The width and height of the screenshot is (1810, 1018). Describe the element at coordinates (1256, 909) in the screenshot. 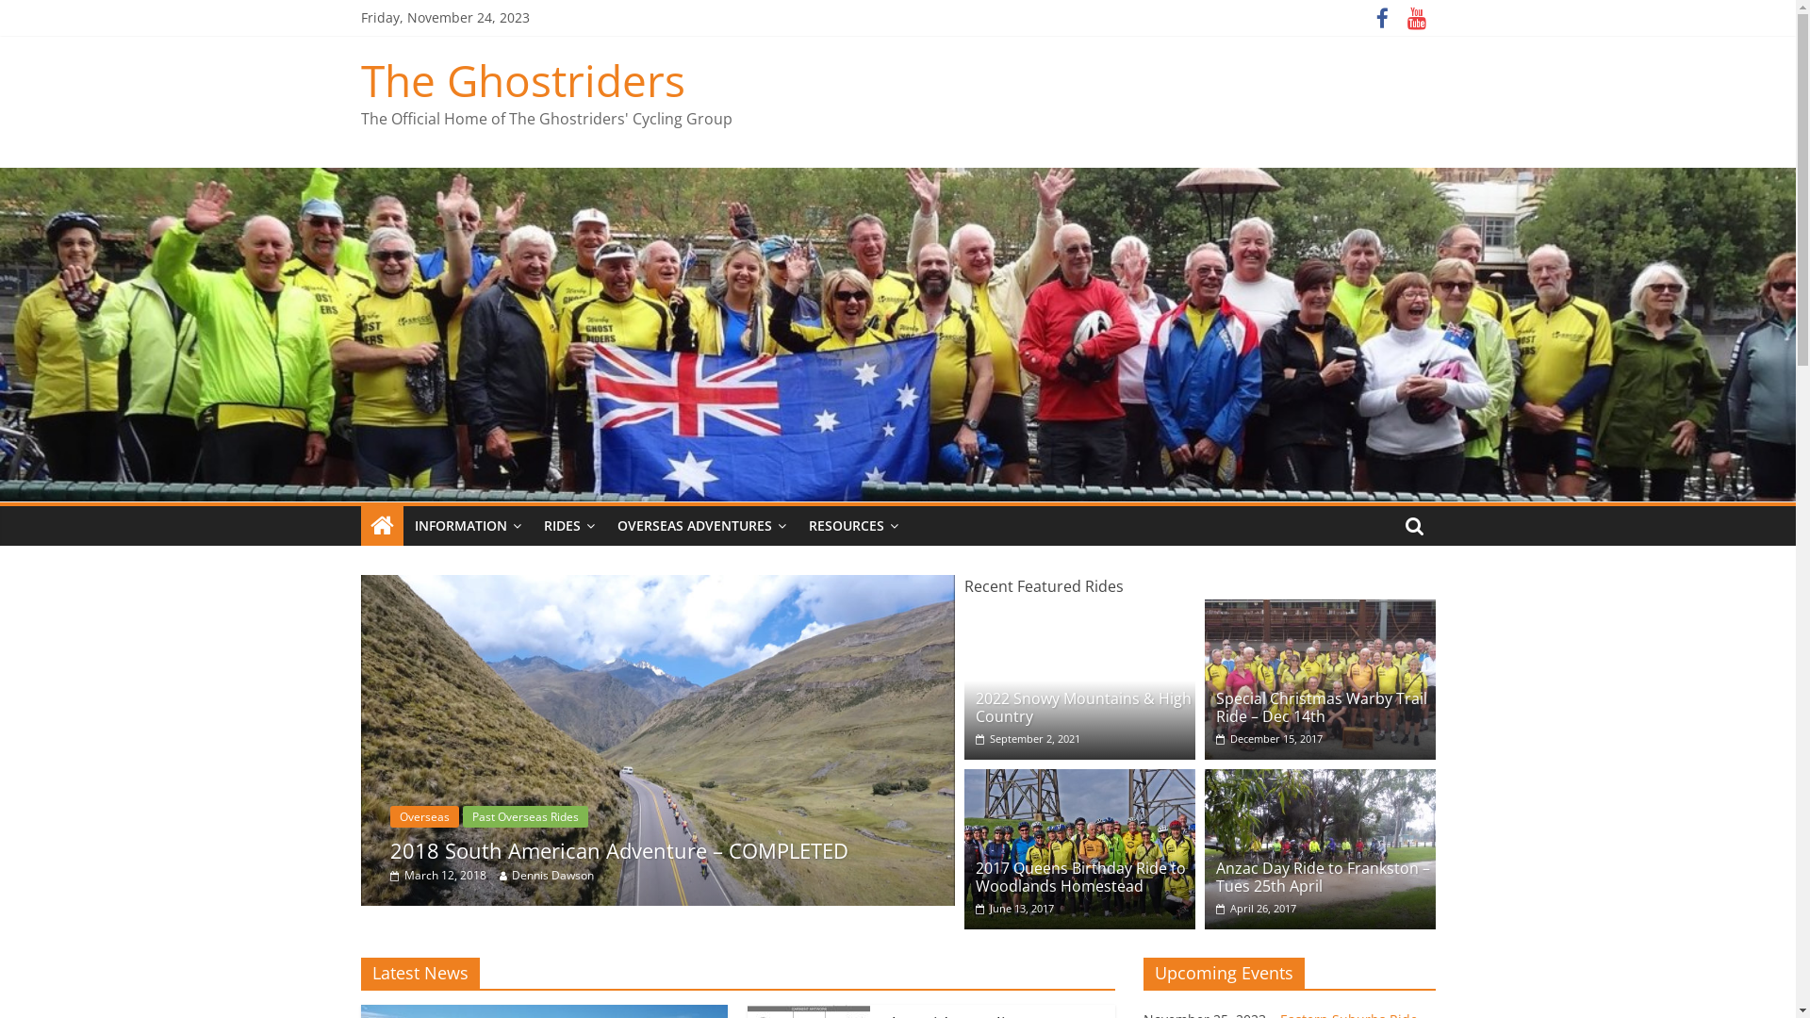

I see `April 26, 2017` at that location.